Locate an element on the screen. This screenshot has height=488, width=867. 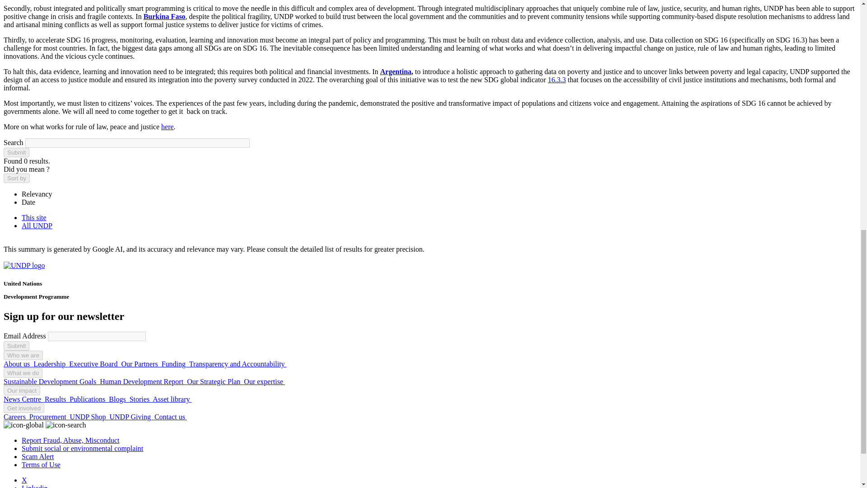
Burkina Faso is located at coordinates (164, 16).